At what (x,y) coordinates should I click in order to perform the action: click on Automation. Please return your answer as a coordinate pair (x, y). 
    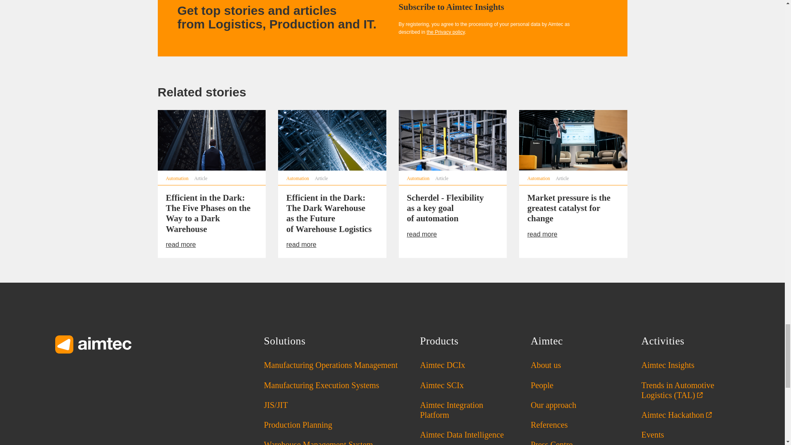
    Looking at the image, I should click on (176, 178).